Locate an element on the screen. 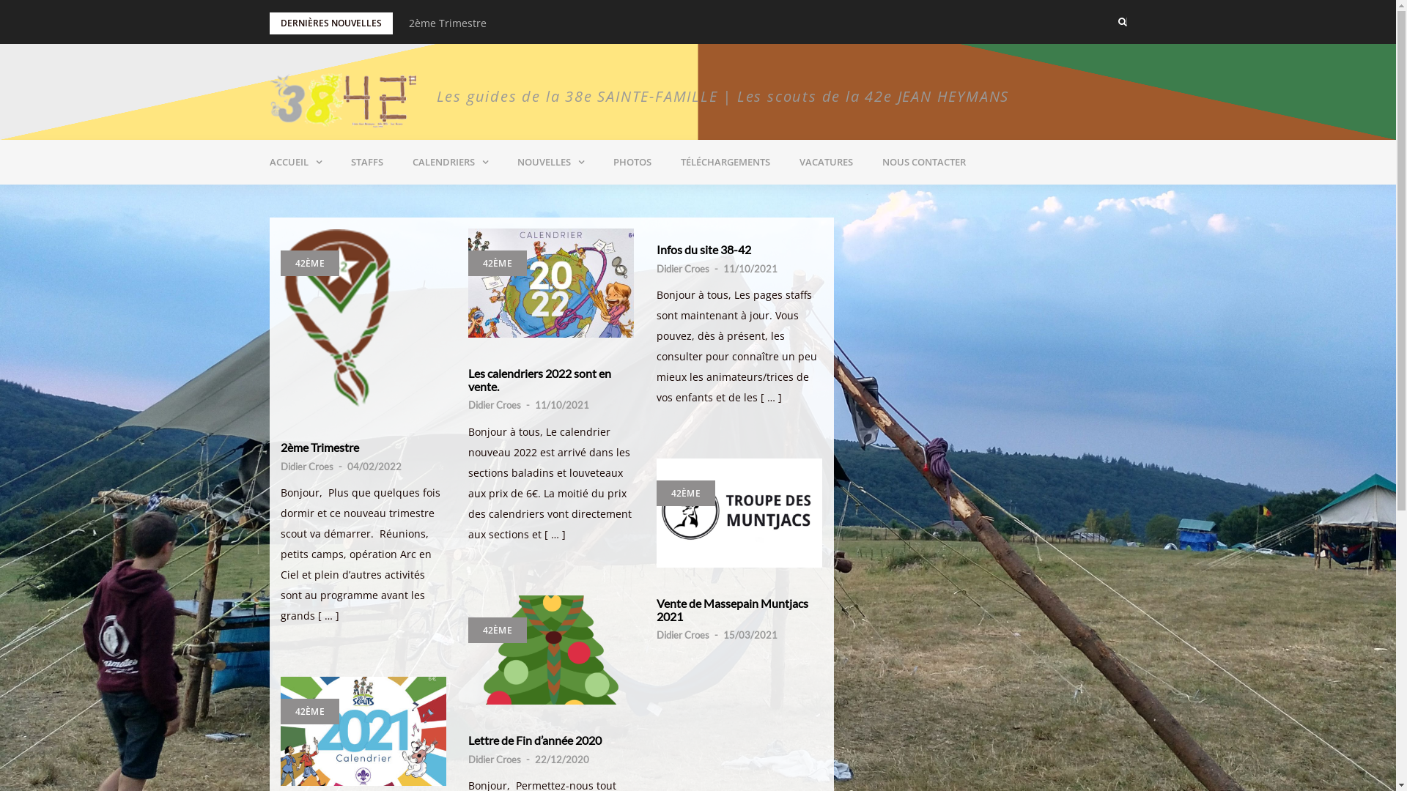 The width and height of the screenshot is (1407, 791). PHOTOS is located at coordinates (632, 162).